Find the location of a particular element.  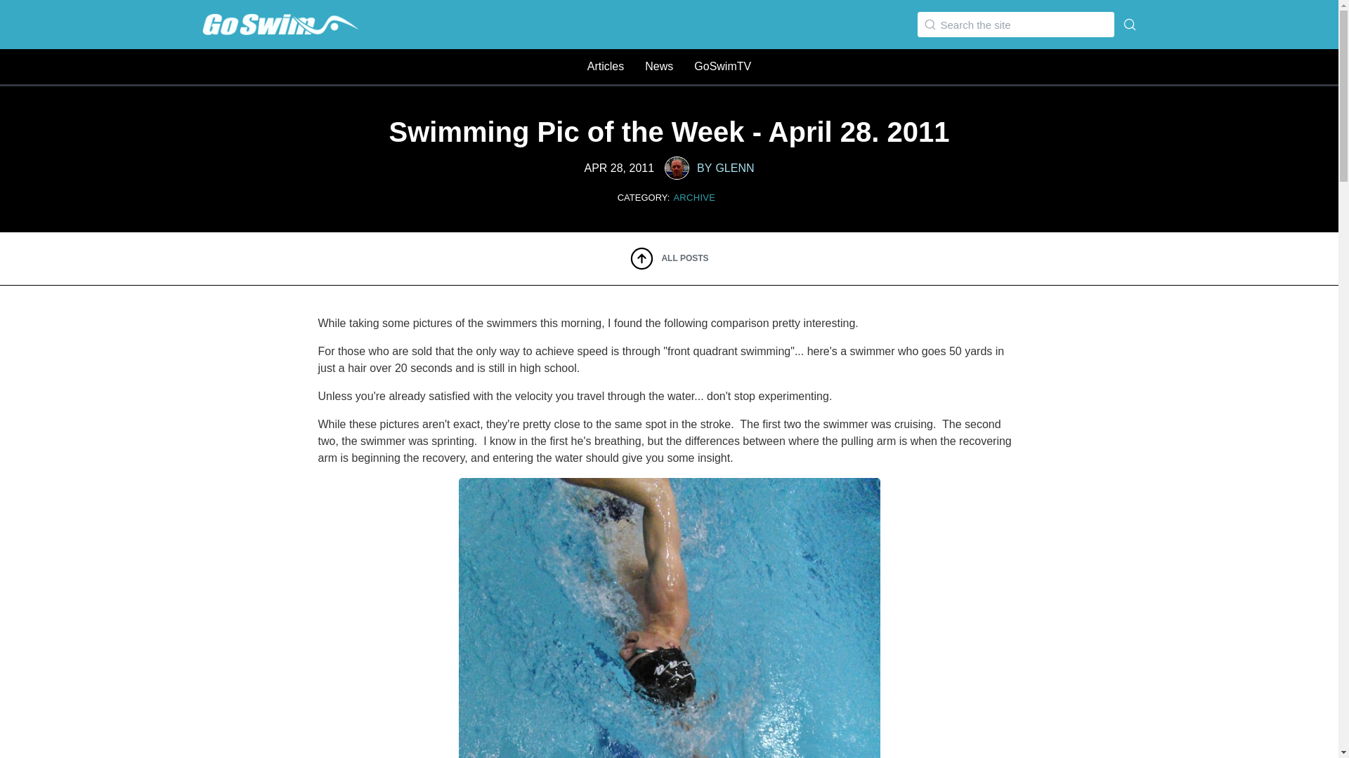

Search is located at coordinates (28, 13).